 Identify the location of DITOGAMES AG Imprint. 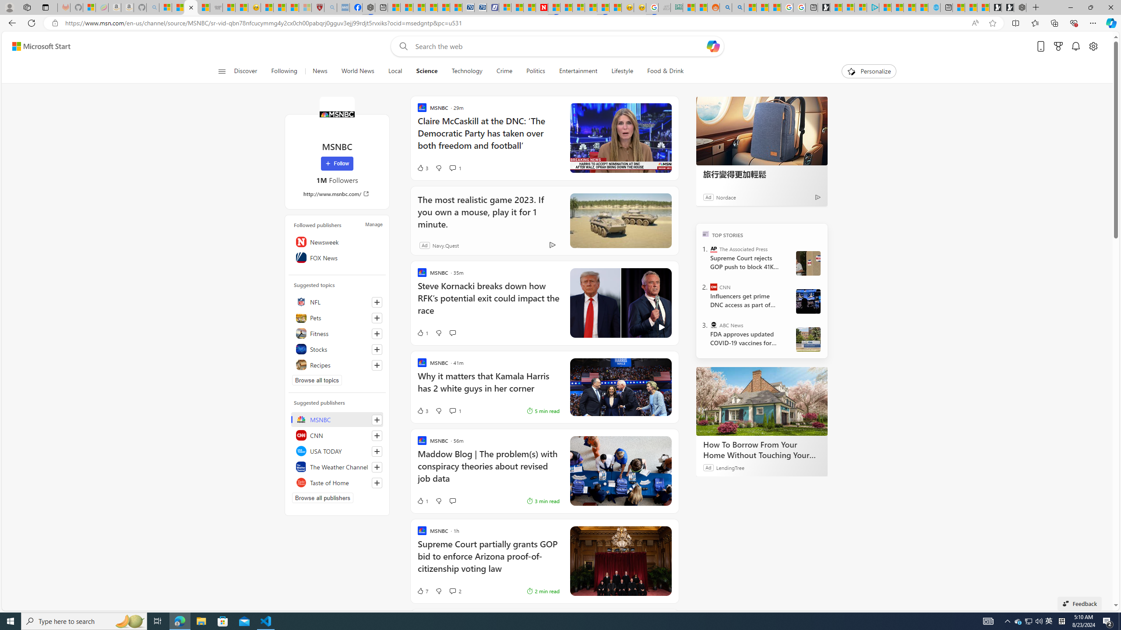
(676, 7).